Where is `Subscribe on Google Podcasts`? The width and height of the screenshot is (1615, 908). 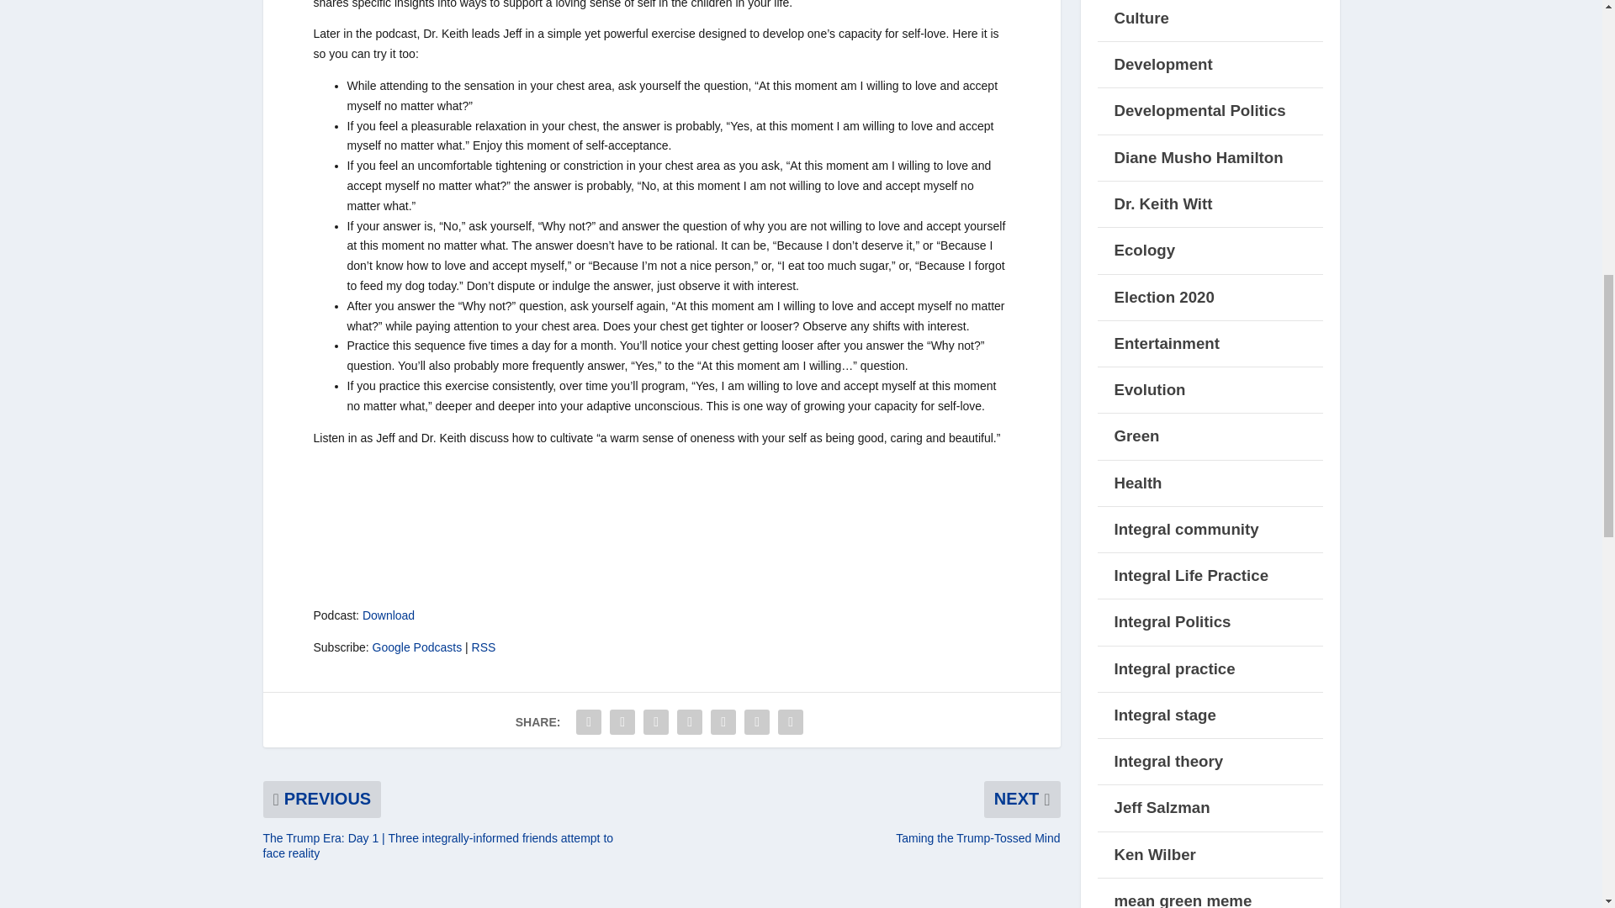 Subscribe on Google Podcasts is located at coordinates (417, 647).